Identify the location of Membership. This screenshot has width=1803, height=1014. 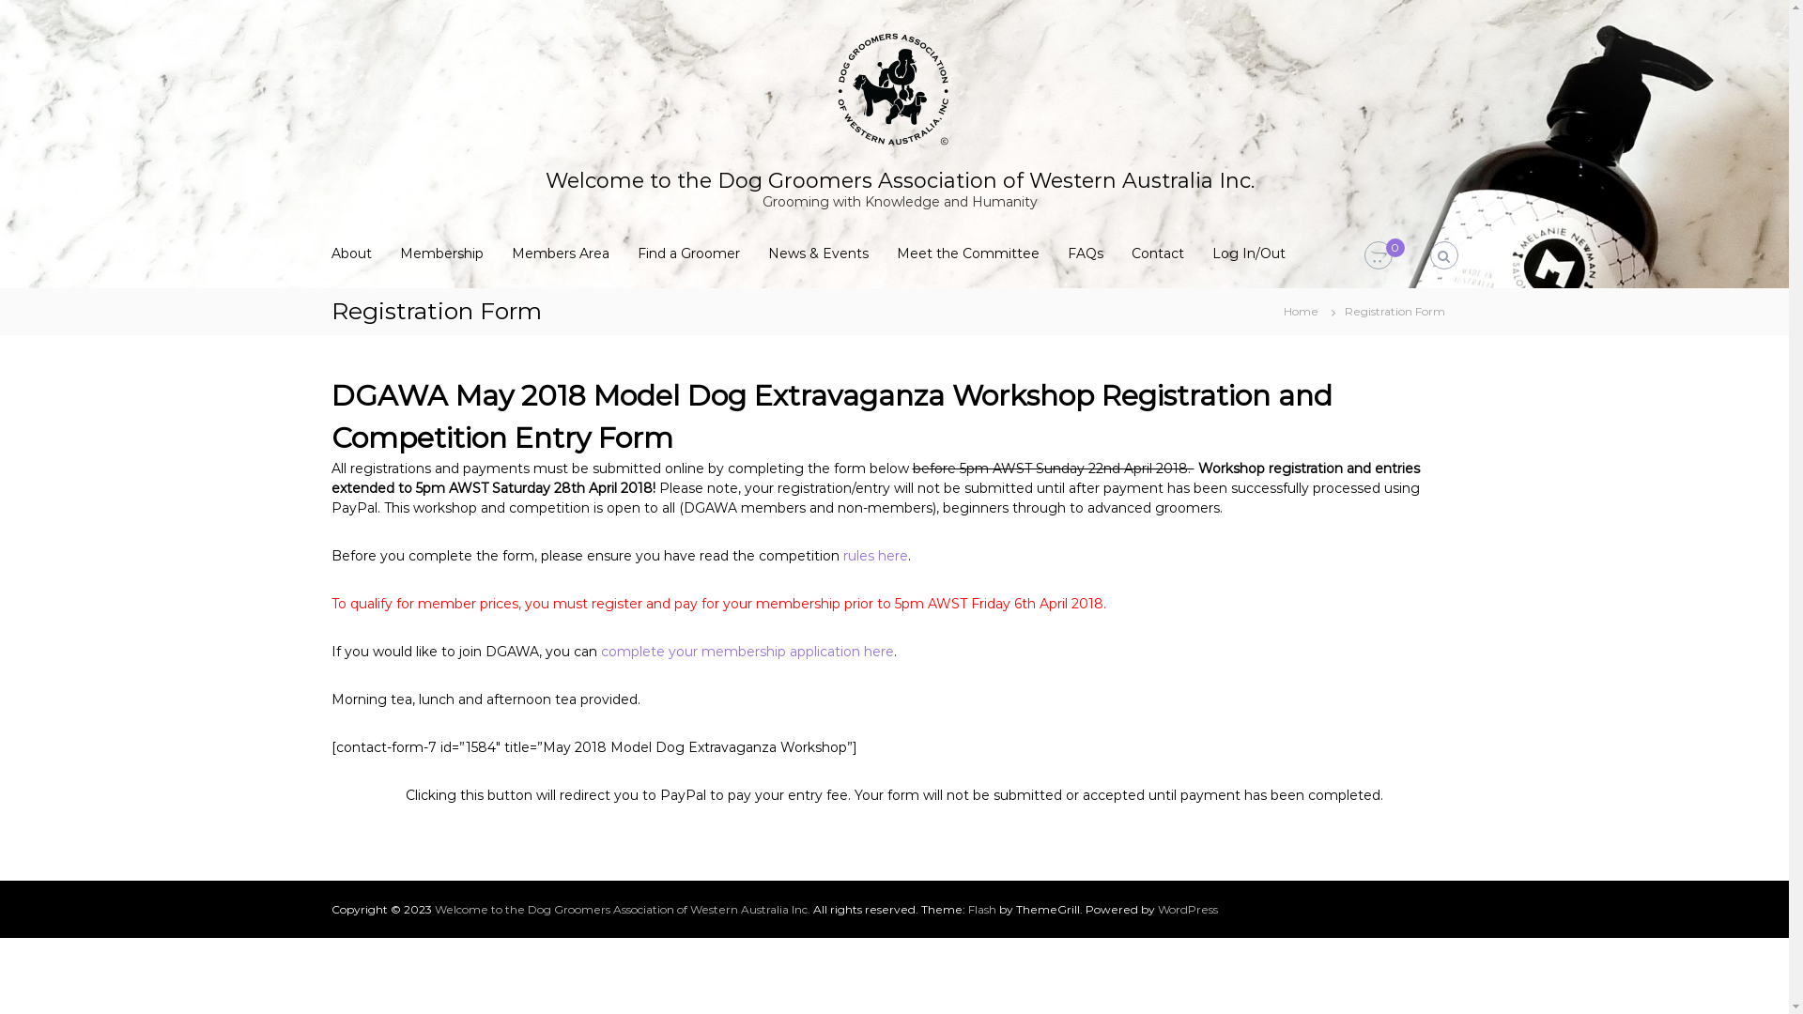
(441, 253).